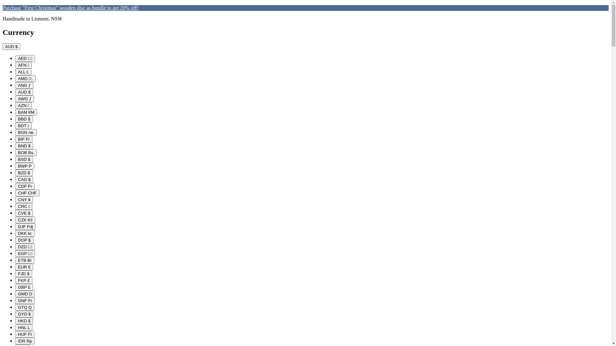 Image resolution: width=616 pixels, height=346 pixels. Describe the element at coordinates (24, 146) in the screenshot. I see `BND $` at that location.